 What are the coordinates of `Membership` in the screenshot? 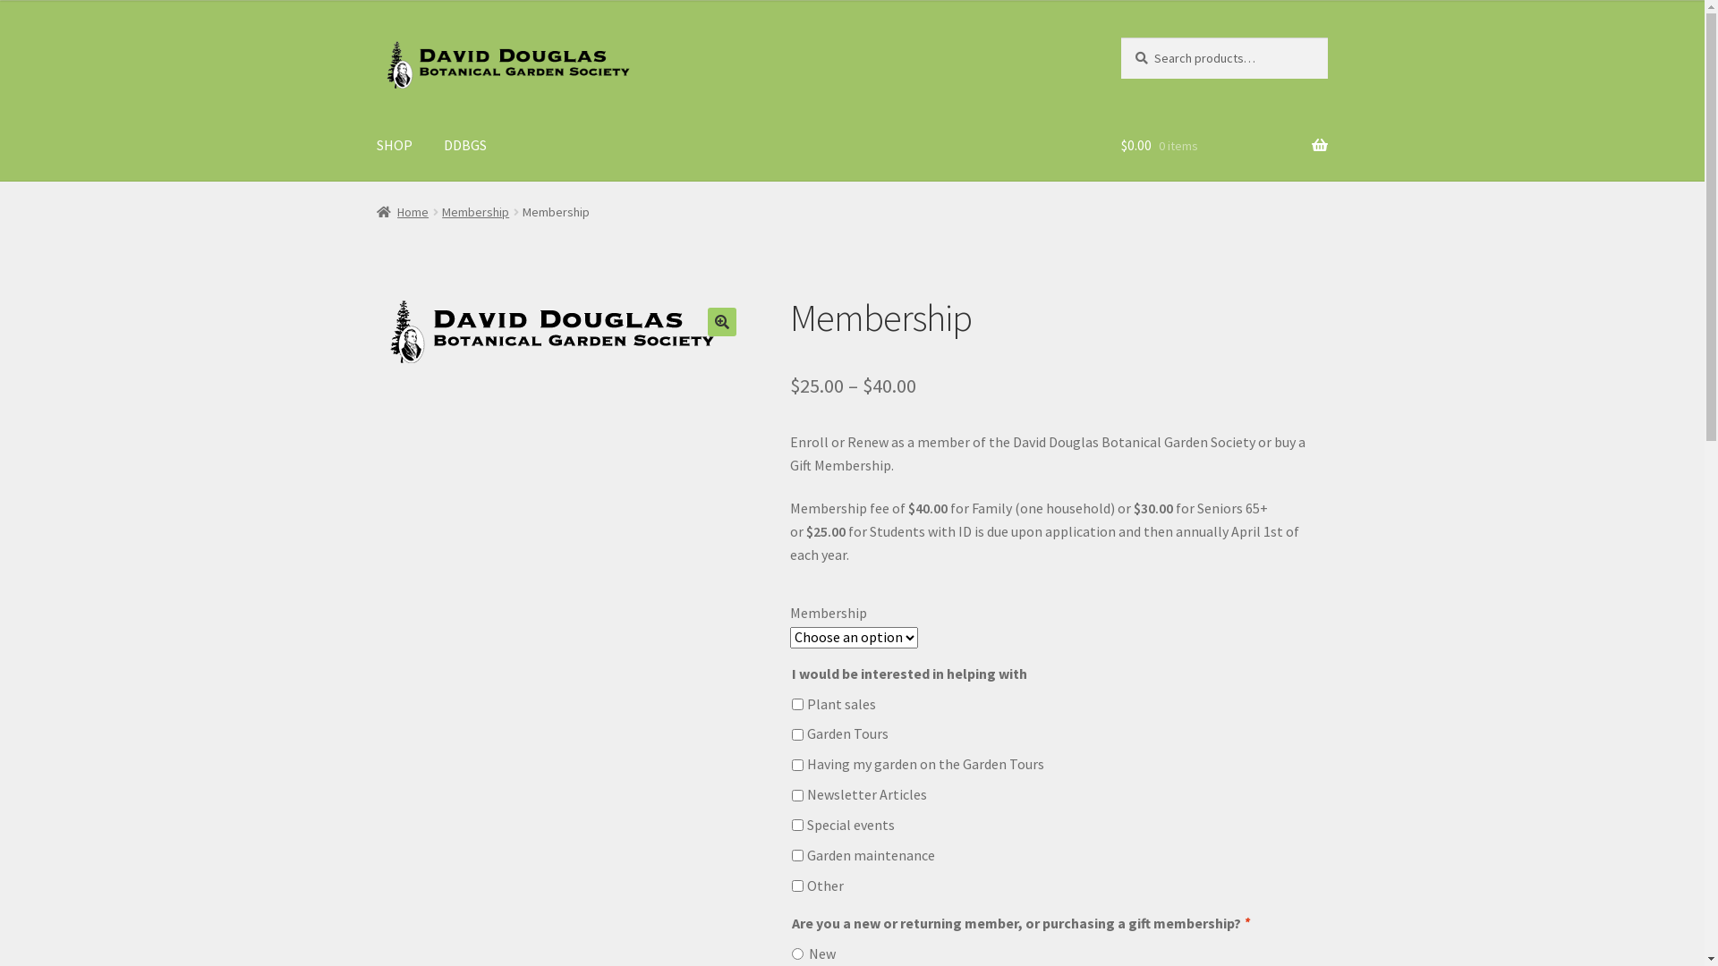 It's located at (475, 212).